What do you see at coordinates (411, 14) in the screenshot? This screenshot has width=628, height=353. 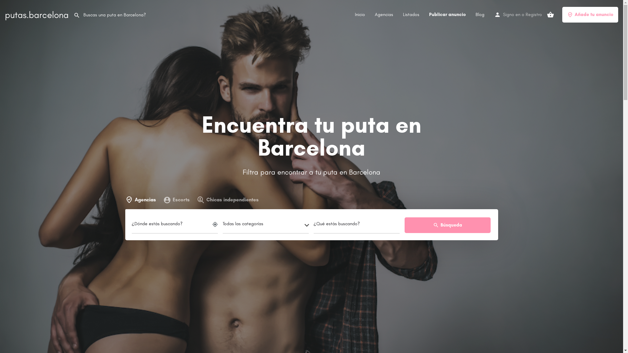 I see `Listados` at bounding box center [411, 14].